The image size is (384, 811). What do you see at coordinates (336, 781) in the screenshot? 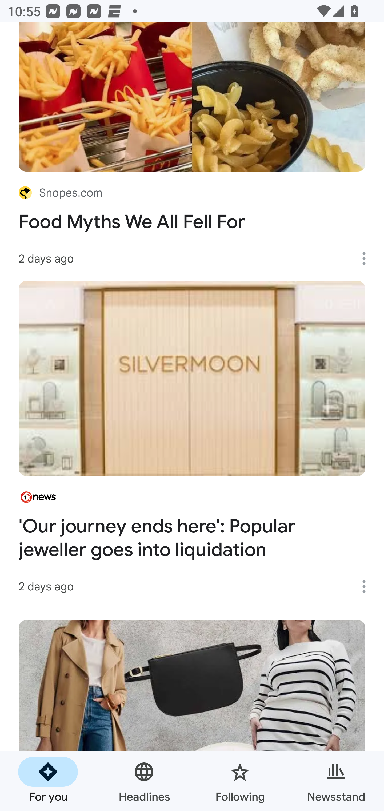
I see `Newsstand` at bounding box center [336, 781].